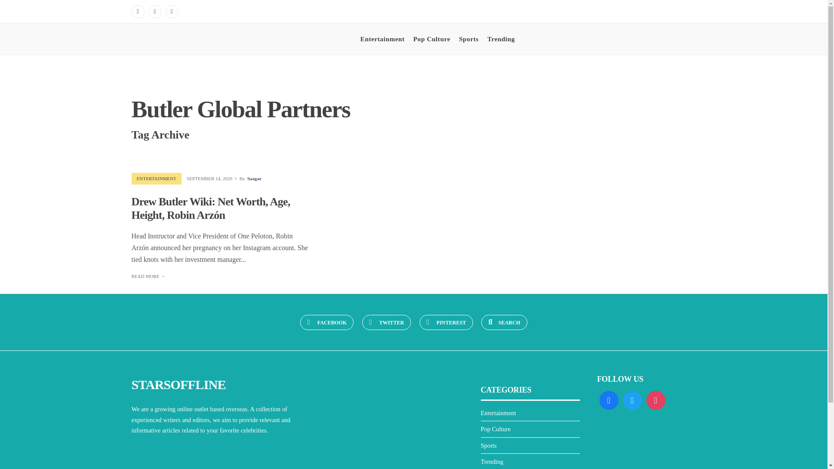 The image size is (834, 469). I want to click on Entertainment, so click(382, 39).